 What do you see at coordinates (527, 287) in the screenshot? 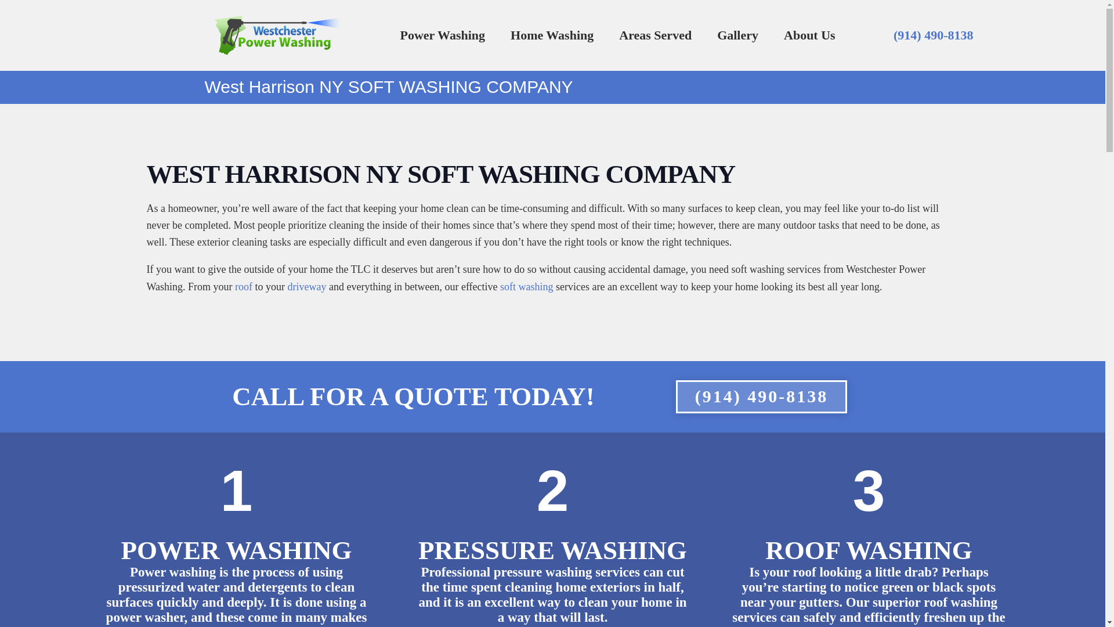
I see `soft washing` at bounding box center [527, 287].